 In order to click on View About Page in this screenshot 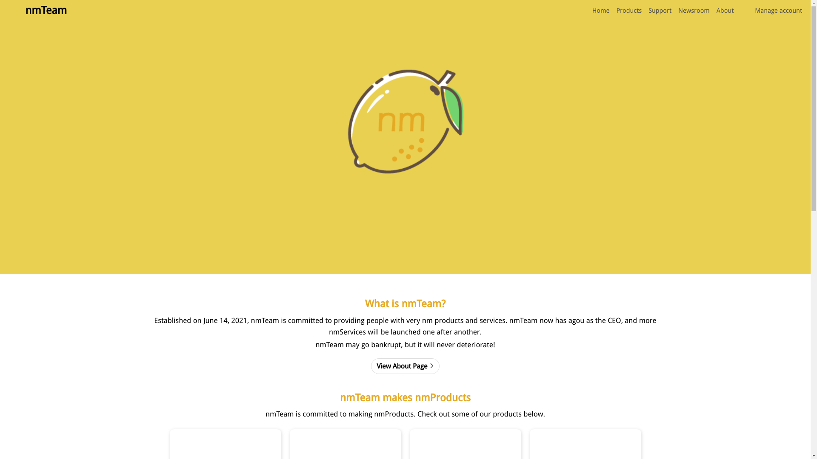, I will do `click(405, 108)`.